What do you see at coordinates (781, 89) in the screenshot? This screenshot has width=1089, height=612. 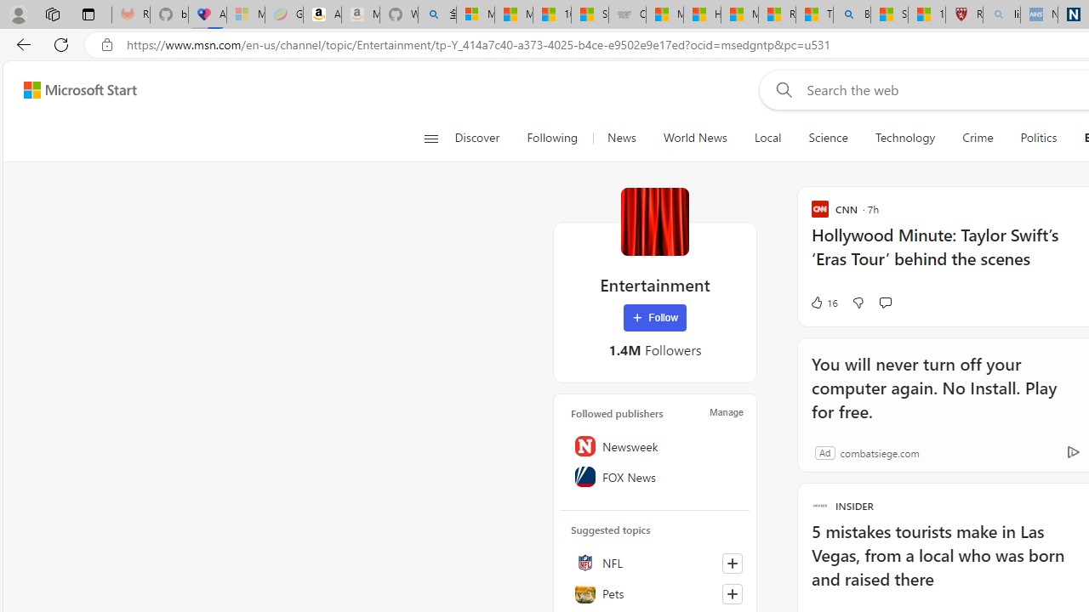 I see `Web search` at bounding box center [781, 89].